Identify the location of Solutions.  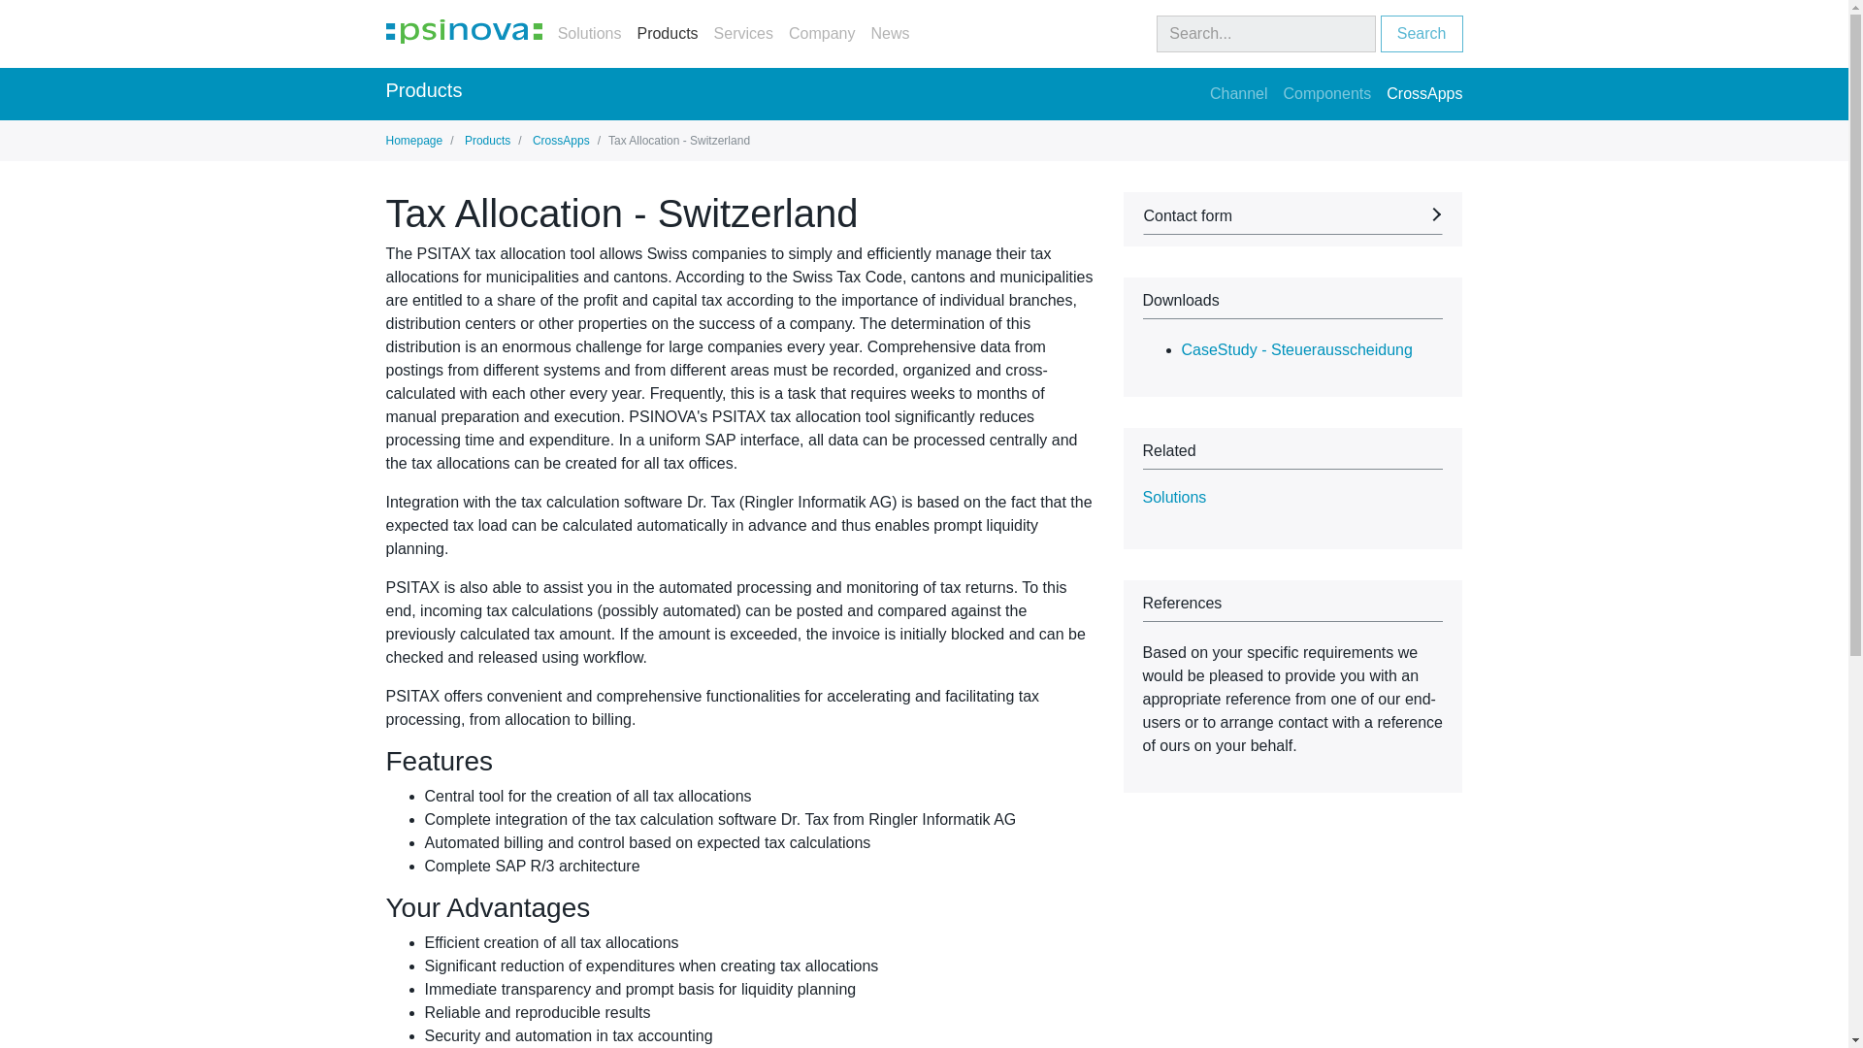
(1175, 497).